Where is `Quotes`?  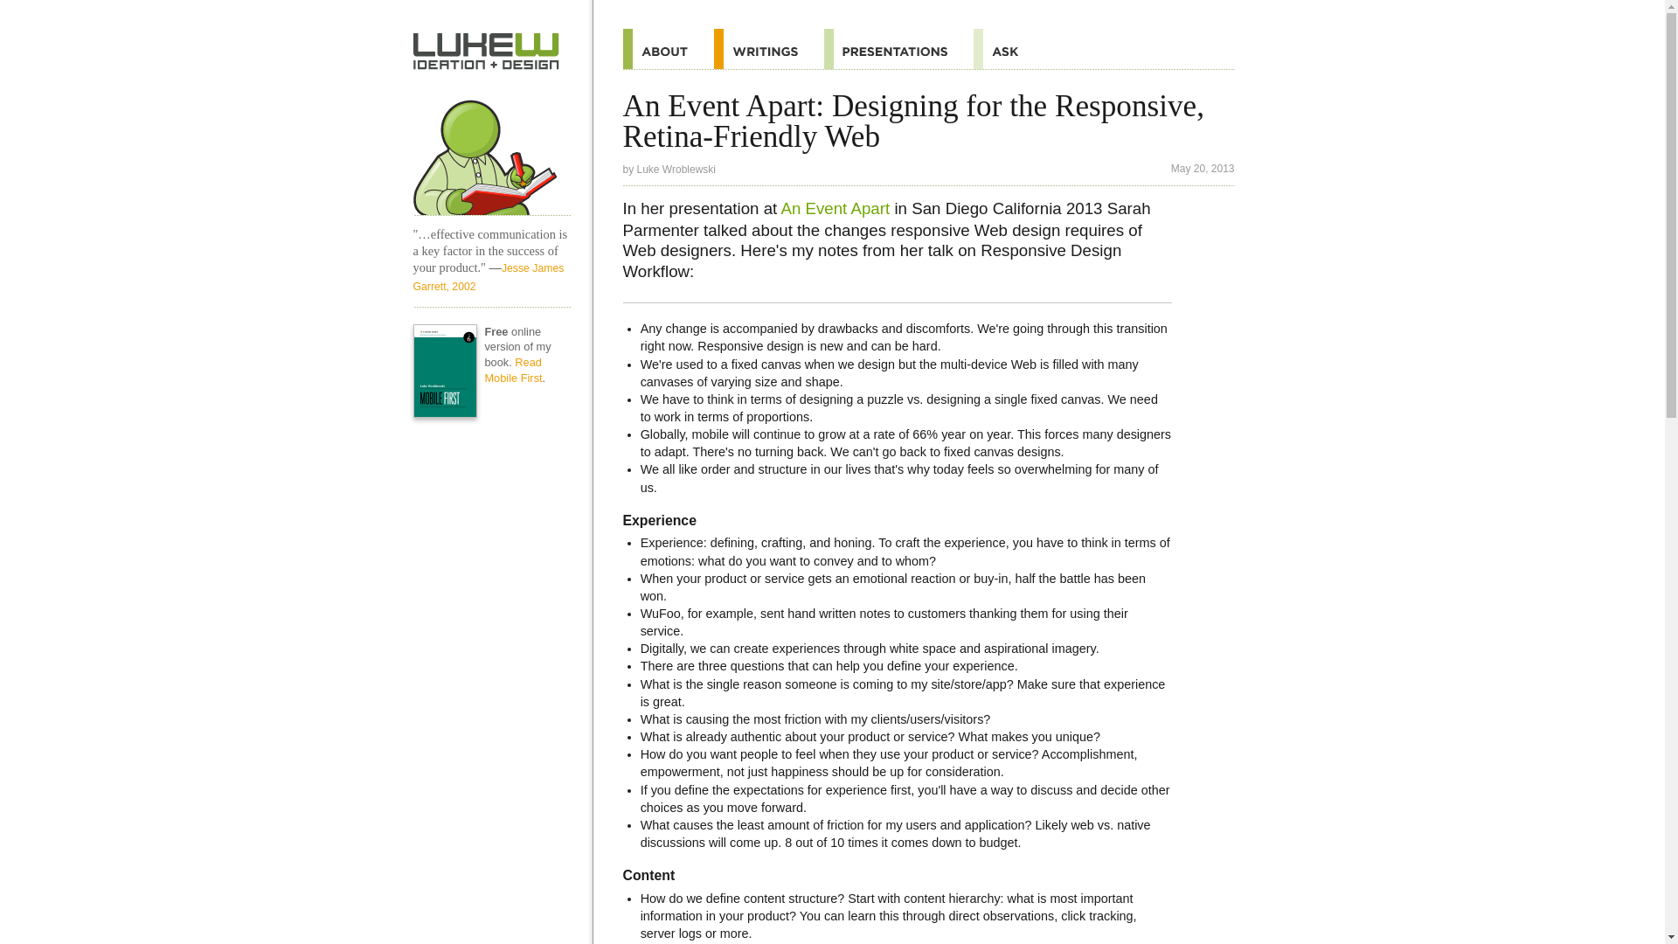 Quotes is located at coordinates (768, 49).